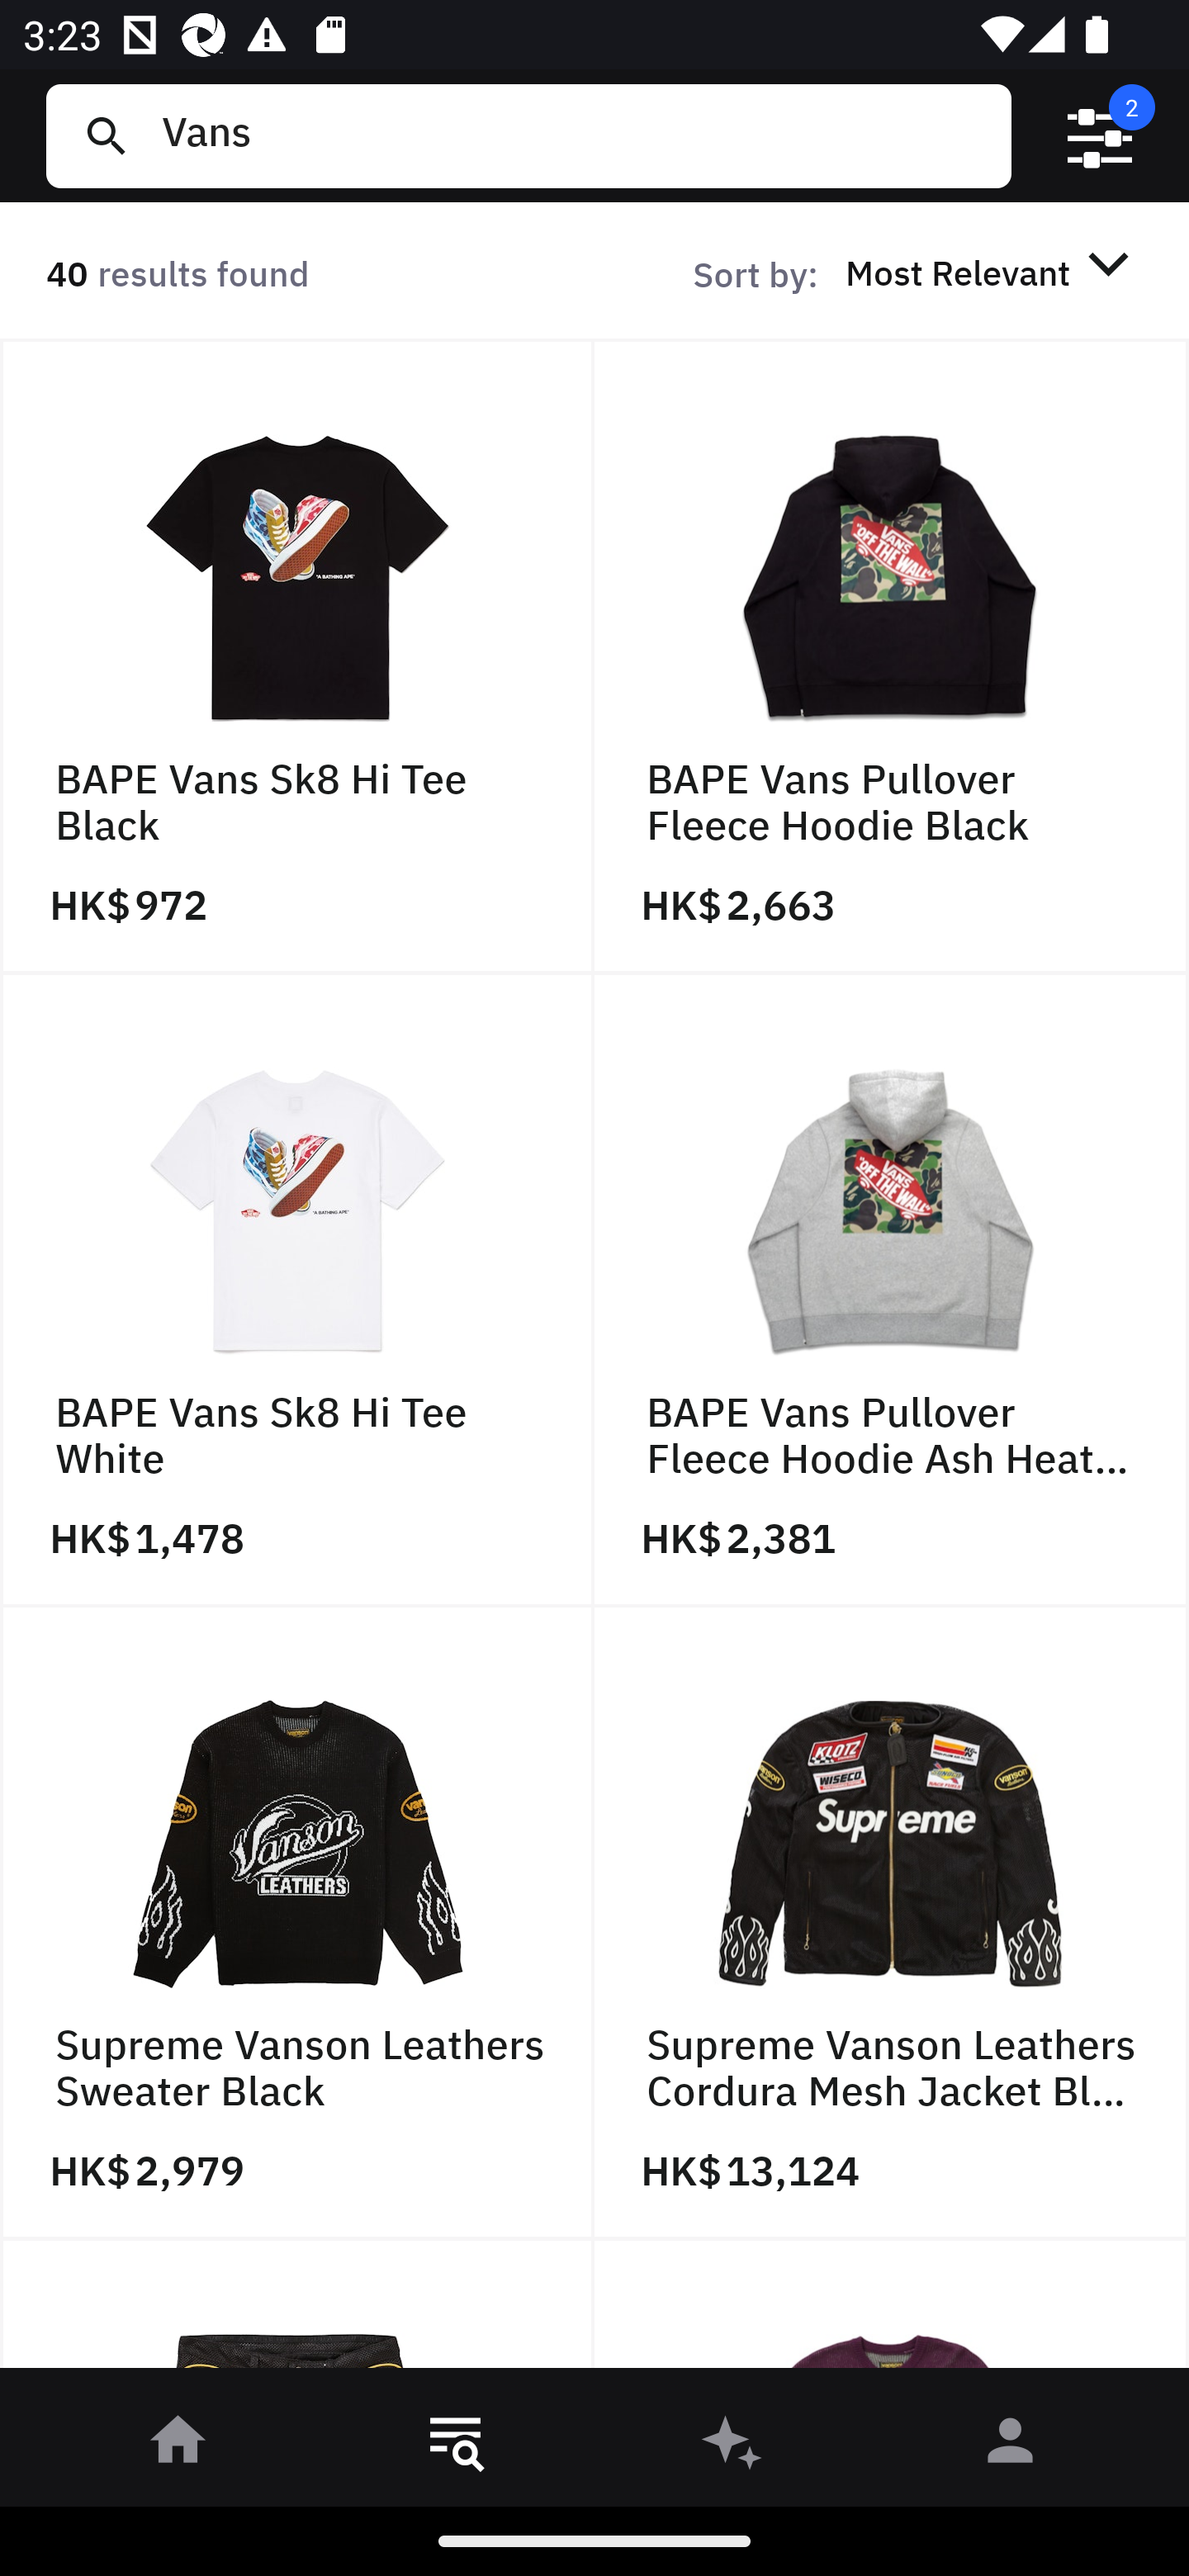  I want to click on BAPE Vans Sk8 Hi Tee White HK$ 1,478, so click(297, 1290).